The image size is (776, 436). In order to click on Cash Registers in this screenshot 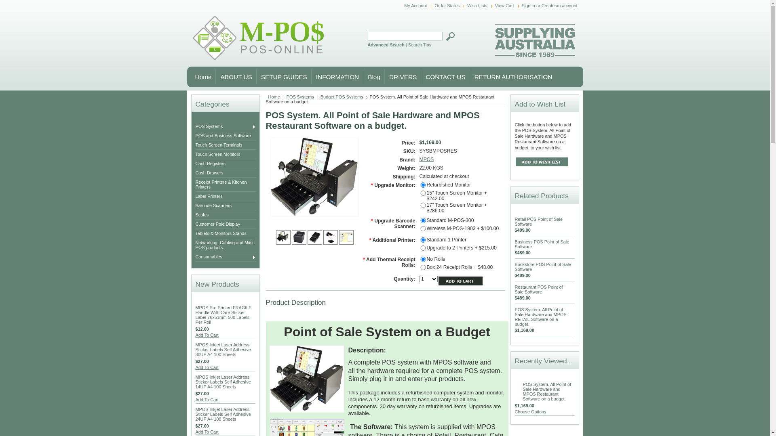, I will do `click(228, 163)`.